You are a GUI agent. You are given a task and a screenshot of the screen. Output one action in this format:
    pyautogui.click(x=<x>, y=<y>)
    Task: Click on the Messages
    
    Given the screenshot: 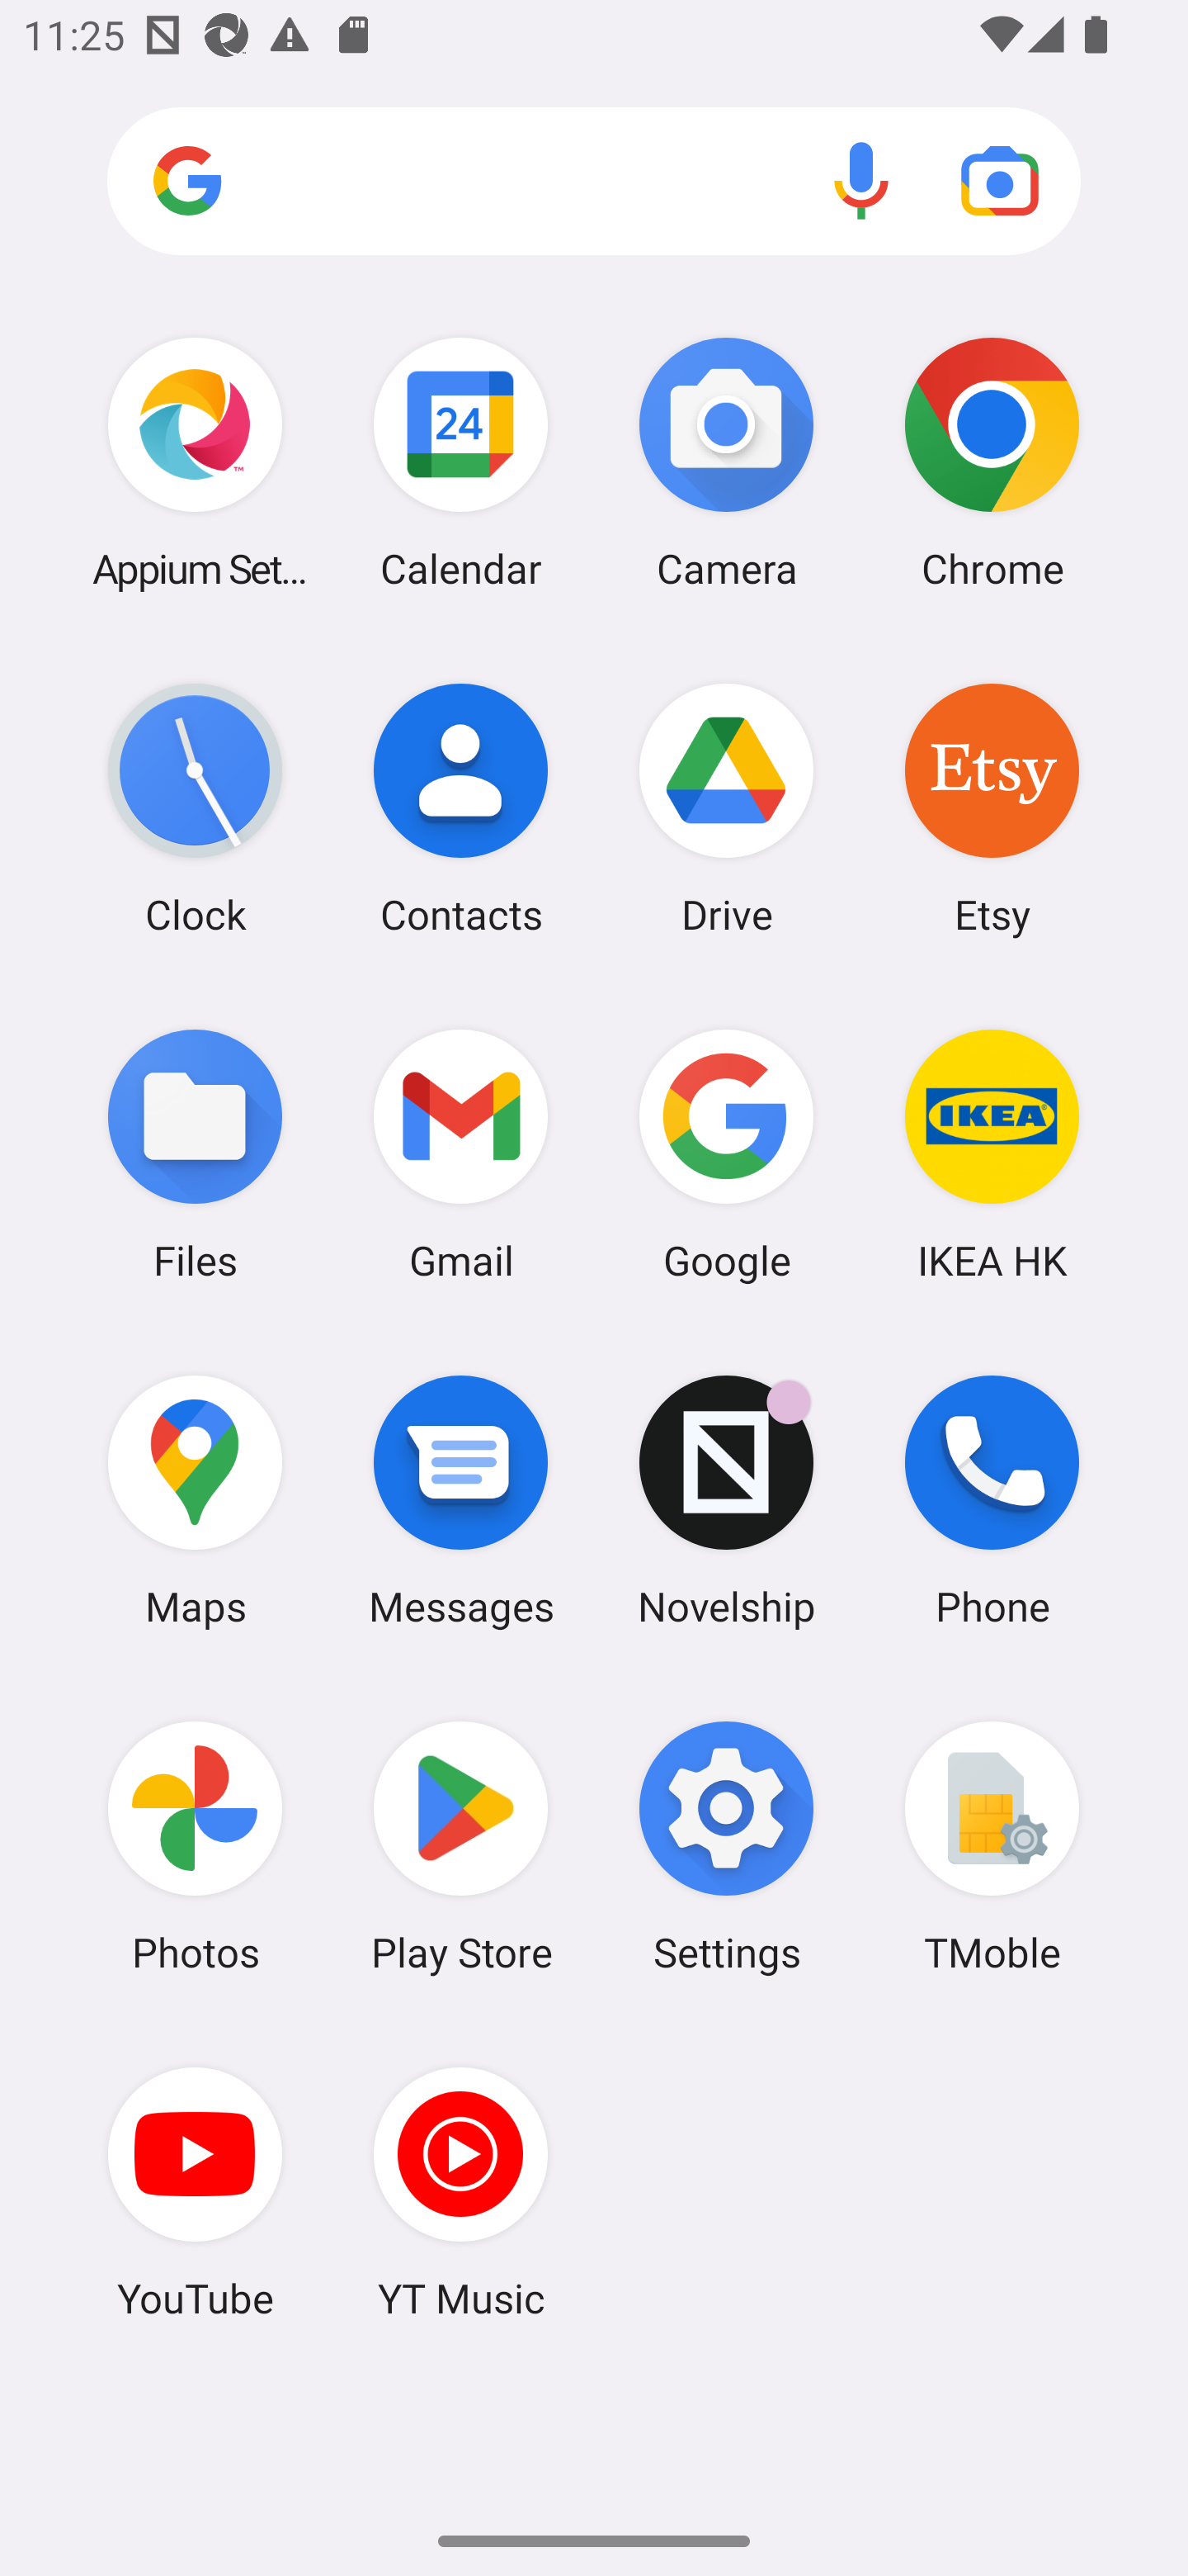 What is the action you would take?
    pyautogui.click(x=460, y=1500)
    